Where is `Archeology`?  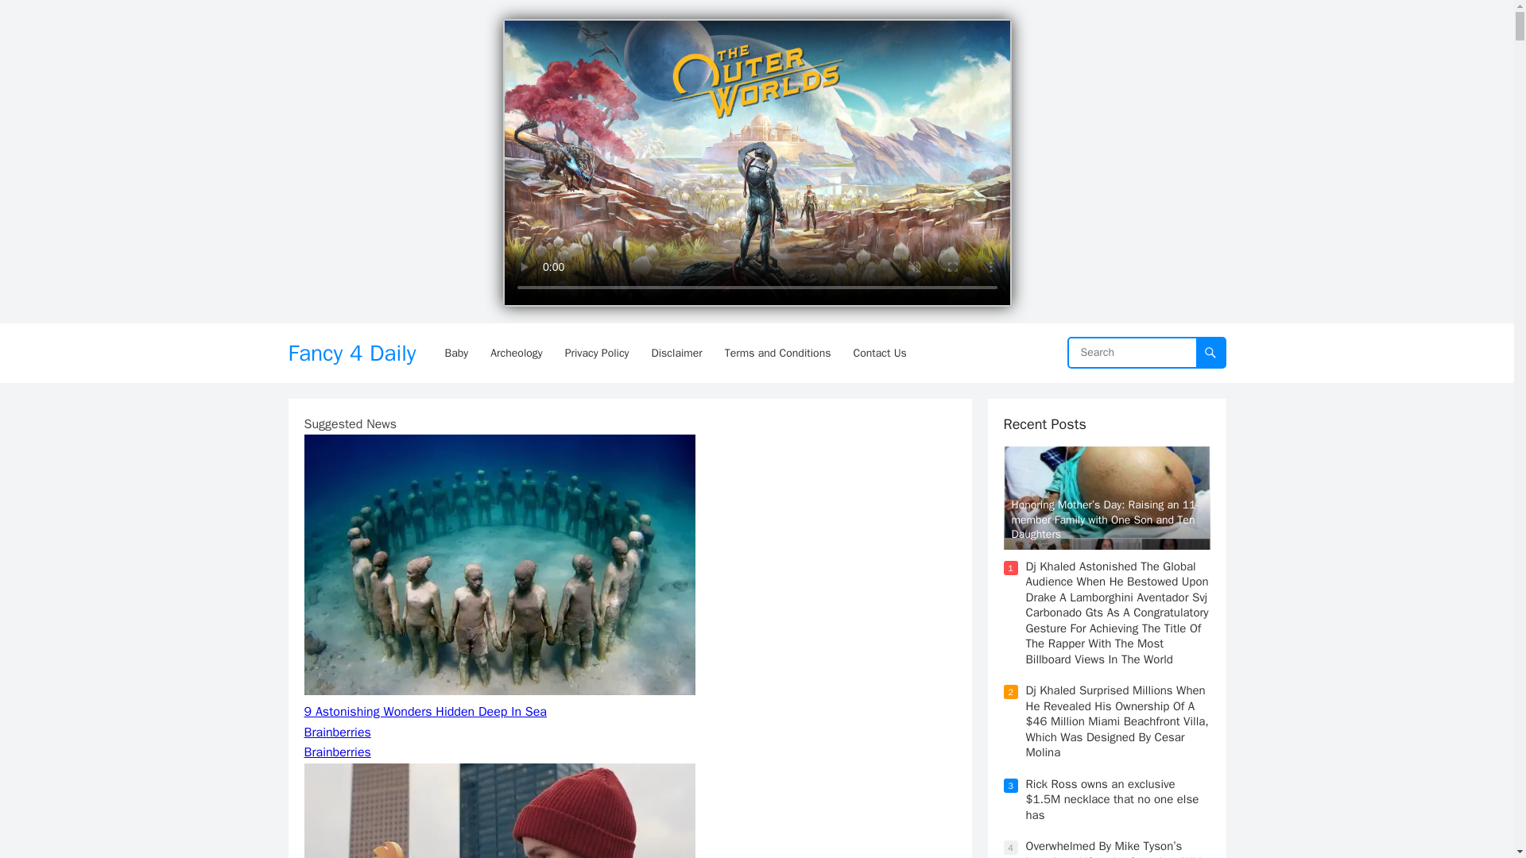
Archeology is located at coordinates (515, 353).